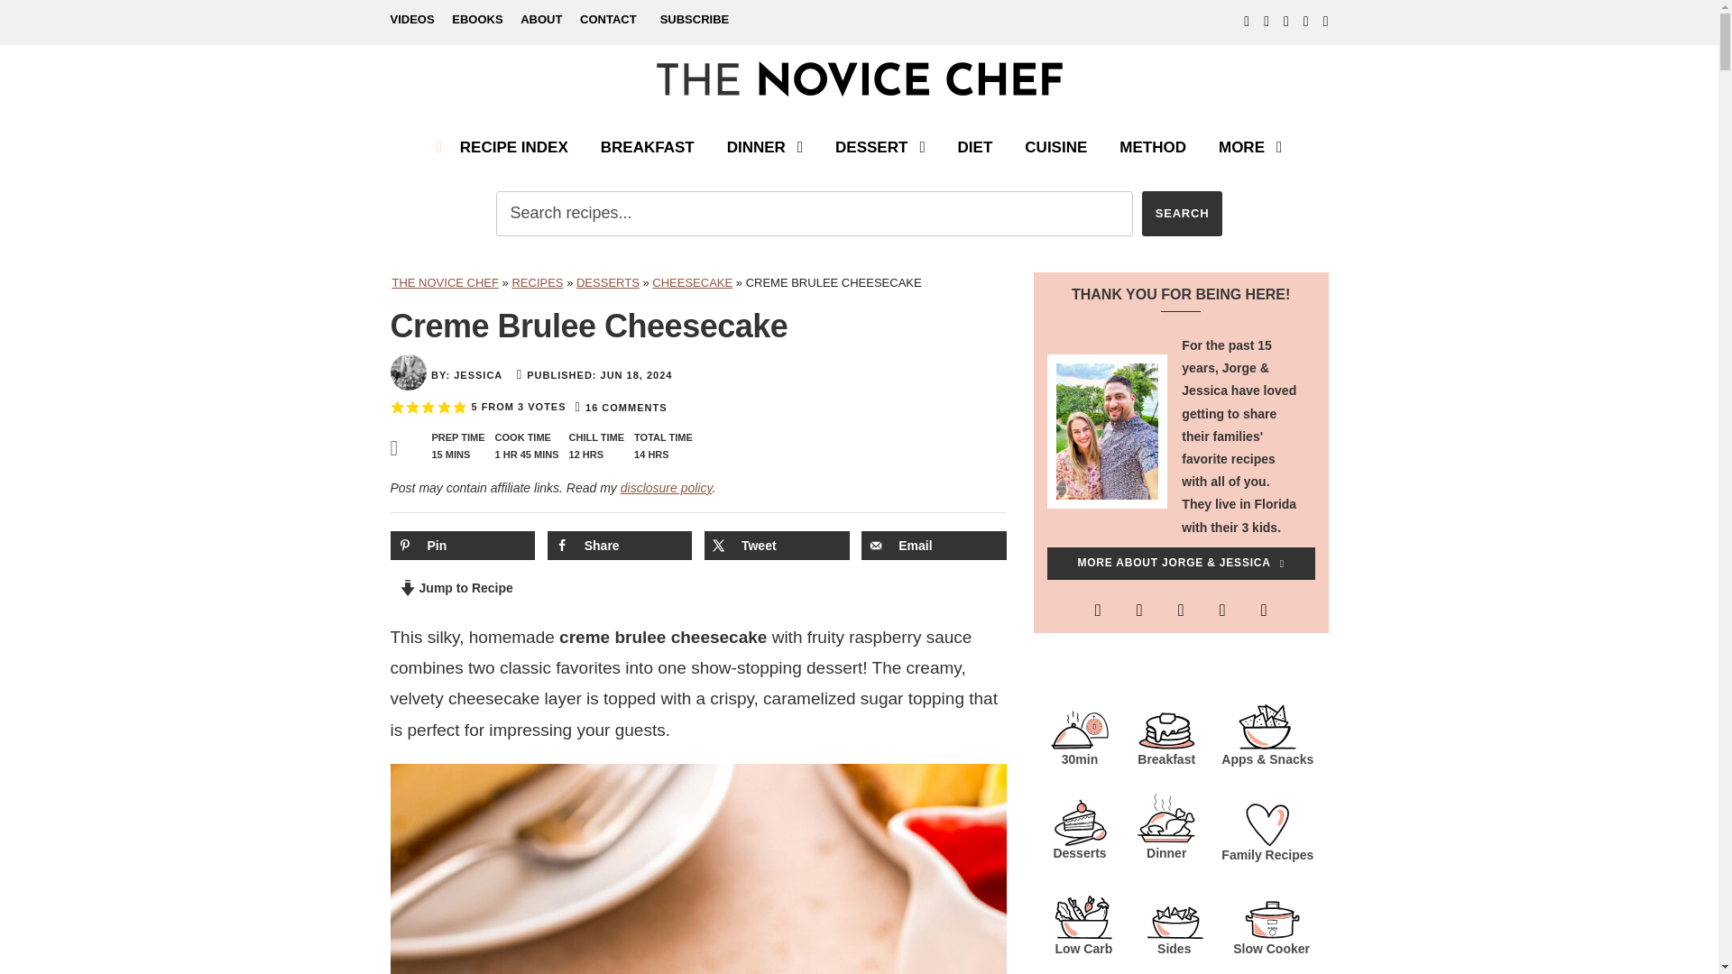 The height and width of the screenshot is (974, 1732). What do you see at coordinates (1182, 213) in the screenshot?
I see `Search` at bounding box center [1182, 213].